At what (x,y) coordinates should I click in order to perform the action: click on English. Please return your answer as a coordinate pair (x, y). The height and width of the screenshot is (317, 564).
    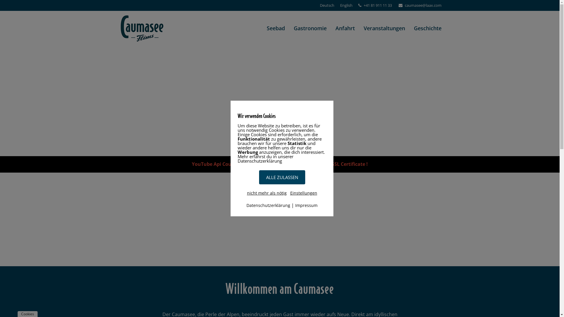
    Looking at the image, I should click on (346, 5).